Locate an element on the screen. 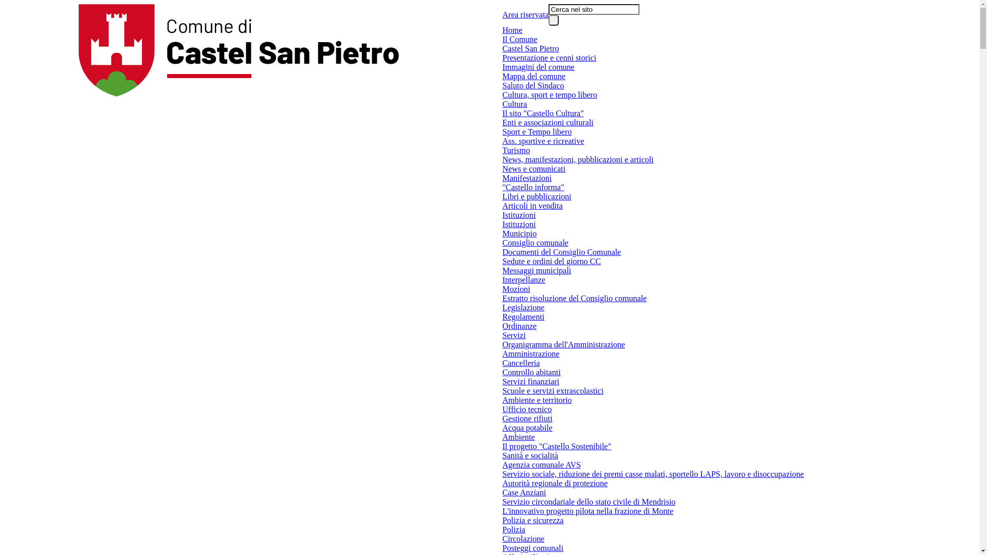 Image resolution: width=987 pixels, height=555 pixels. Scuole e servizi extrascolastici is located at coordinates (553, 391).